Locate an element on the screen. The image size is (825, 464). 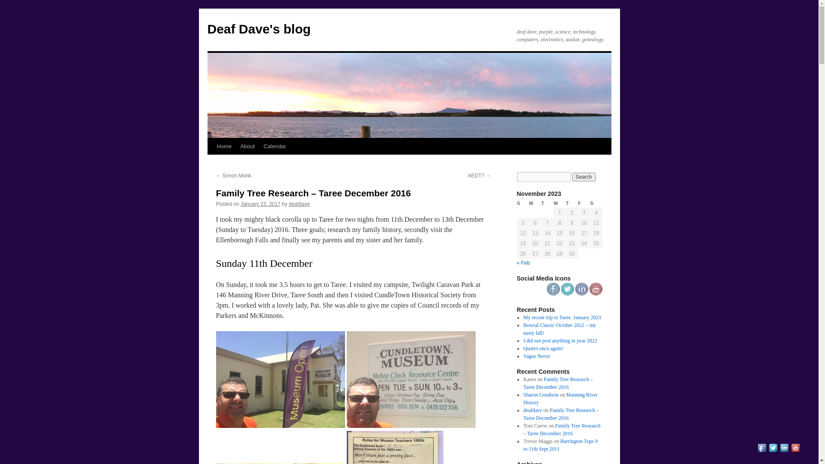
Sharon Goodwin is located at coordinates (541, 395).